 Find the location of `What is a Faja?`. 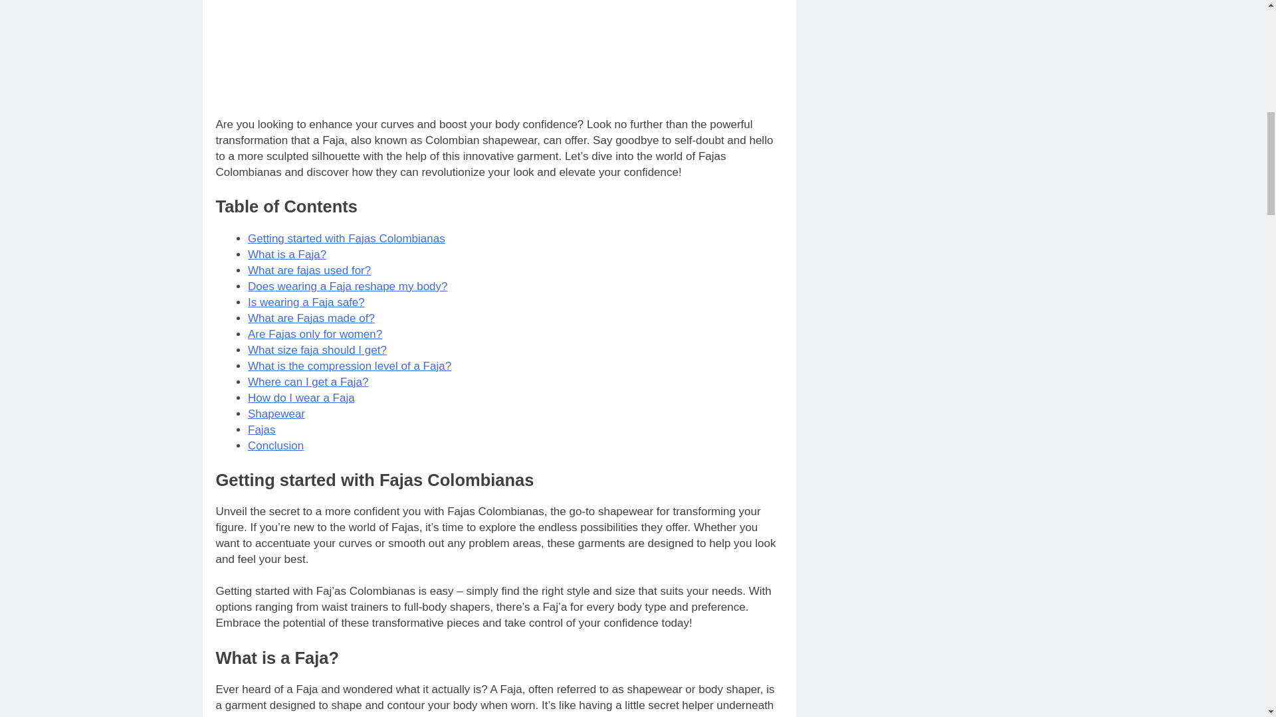

What is a Faja? is located at coordinates (287, 254).